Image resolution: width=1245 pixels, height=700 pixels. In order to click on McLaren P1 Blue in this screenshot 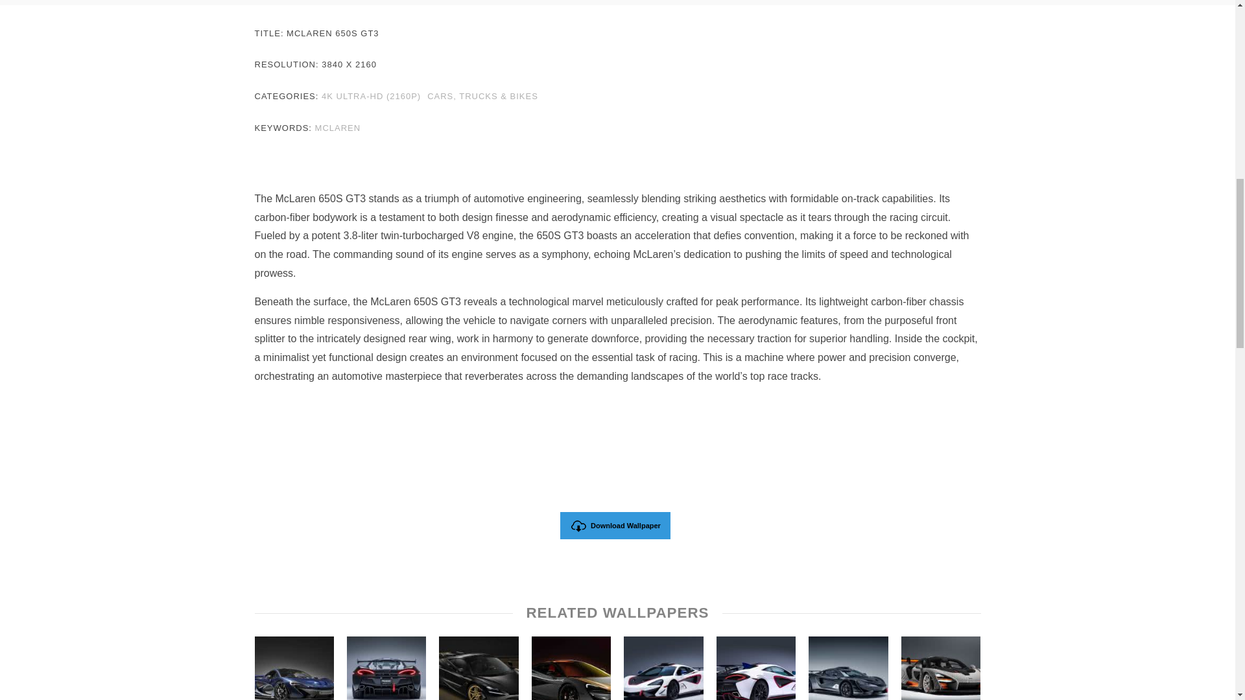, I will do `click(293, 668)`.